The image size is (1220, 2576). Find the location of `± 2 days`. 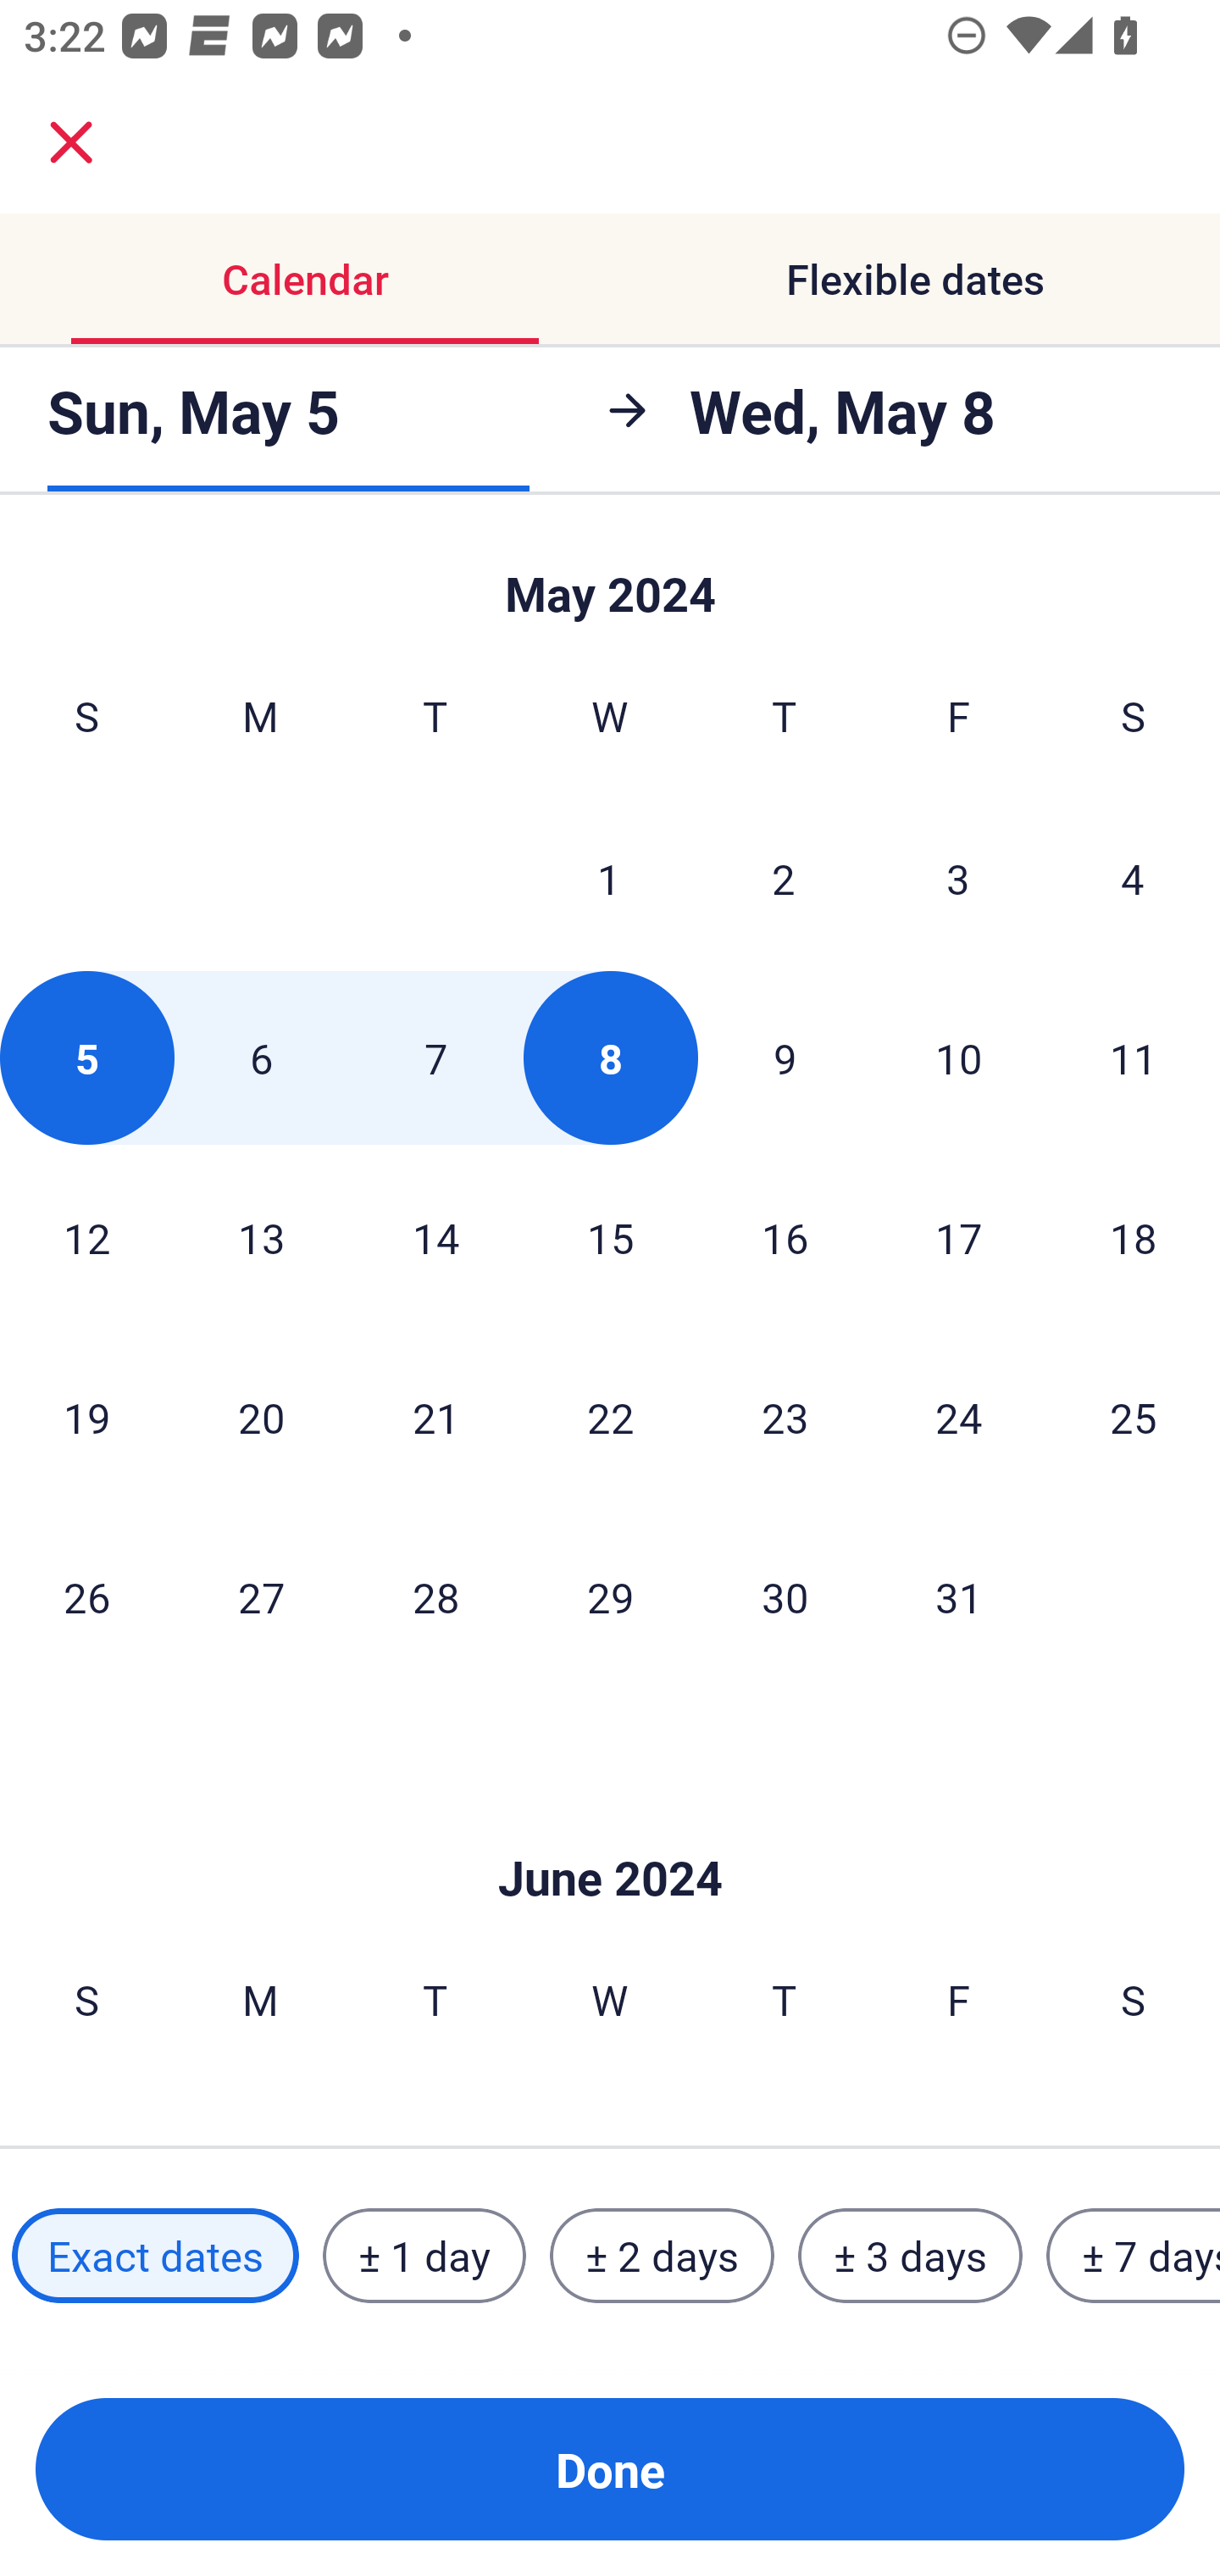

± 2 days is located at coordinates (663, 2255).